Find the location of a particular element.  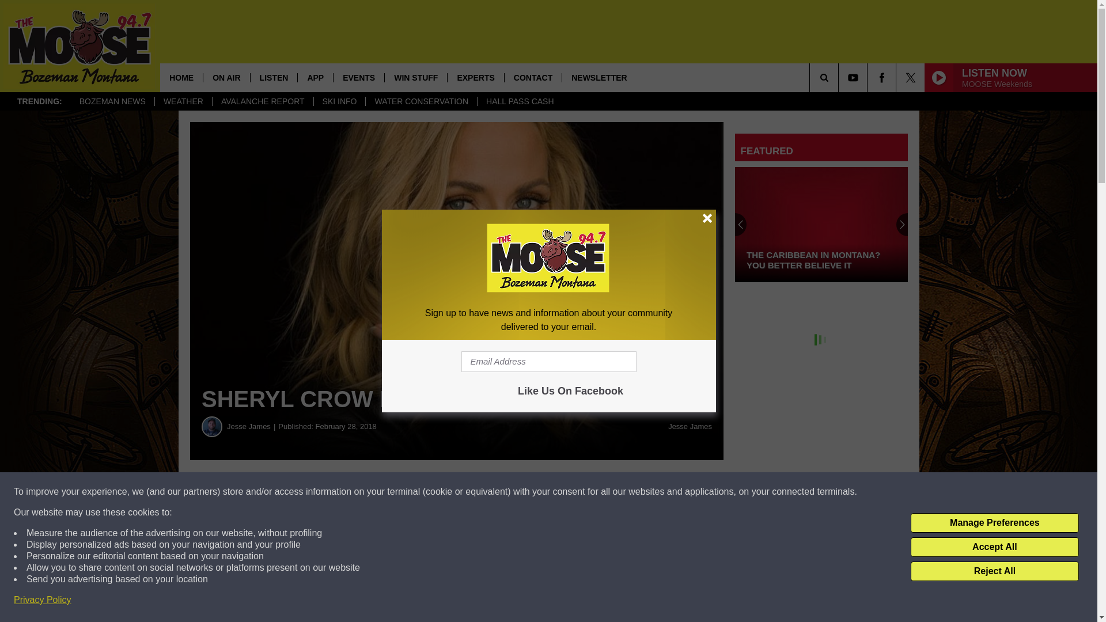

Accept All is located at coordinates (994, 547).